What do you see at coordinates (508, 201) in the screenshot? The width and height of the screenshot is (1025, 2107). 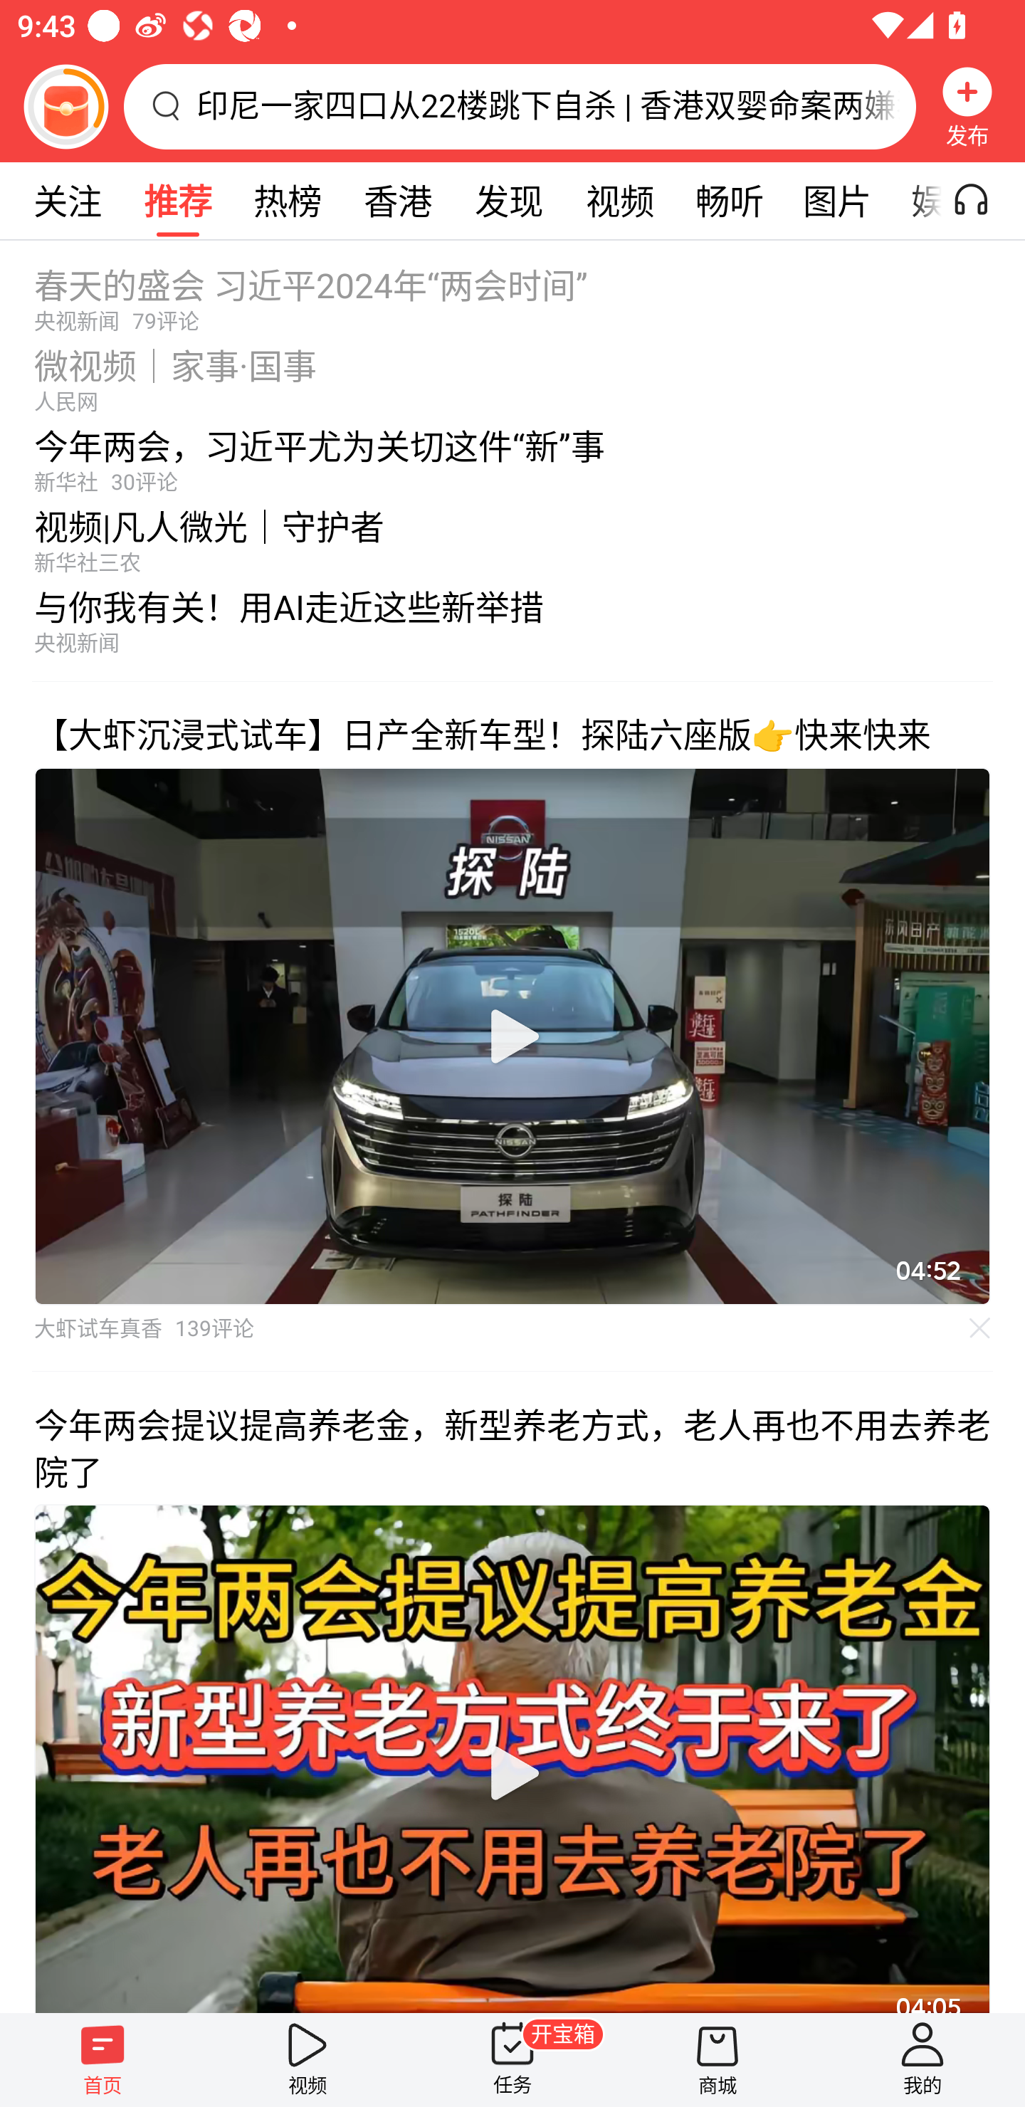 I see `发现` at bounding box center [508, 201].